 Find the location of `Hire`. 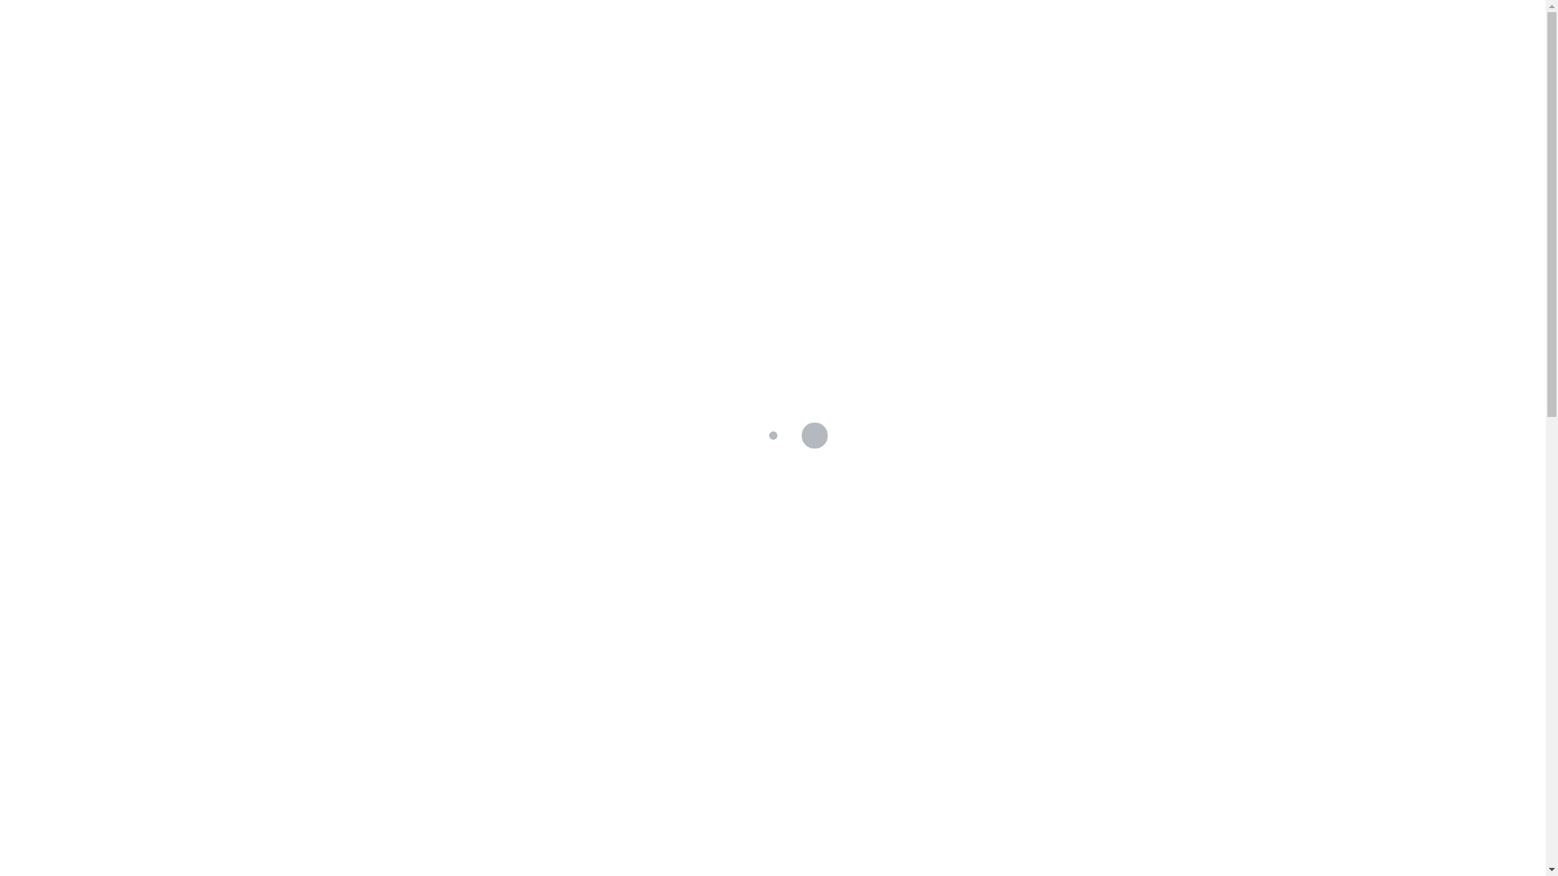

Hire is located at coordinates (1027, 32).